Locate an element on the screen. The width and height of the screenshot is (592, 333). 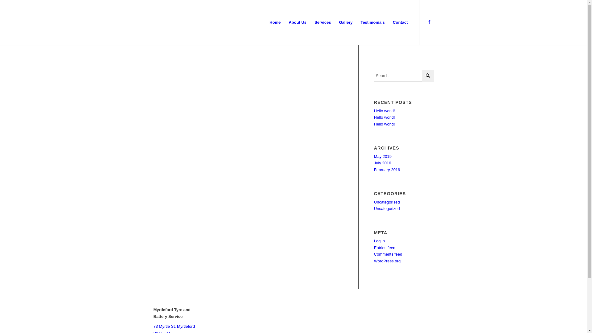
WordPress.org is located at coordinates (387, 261).